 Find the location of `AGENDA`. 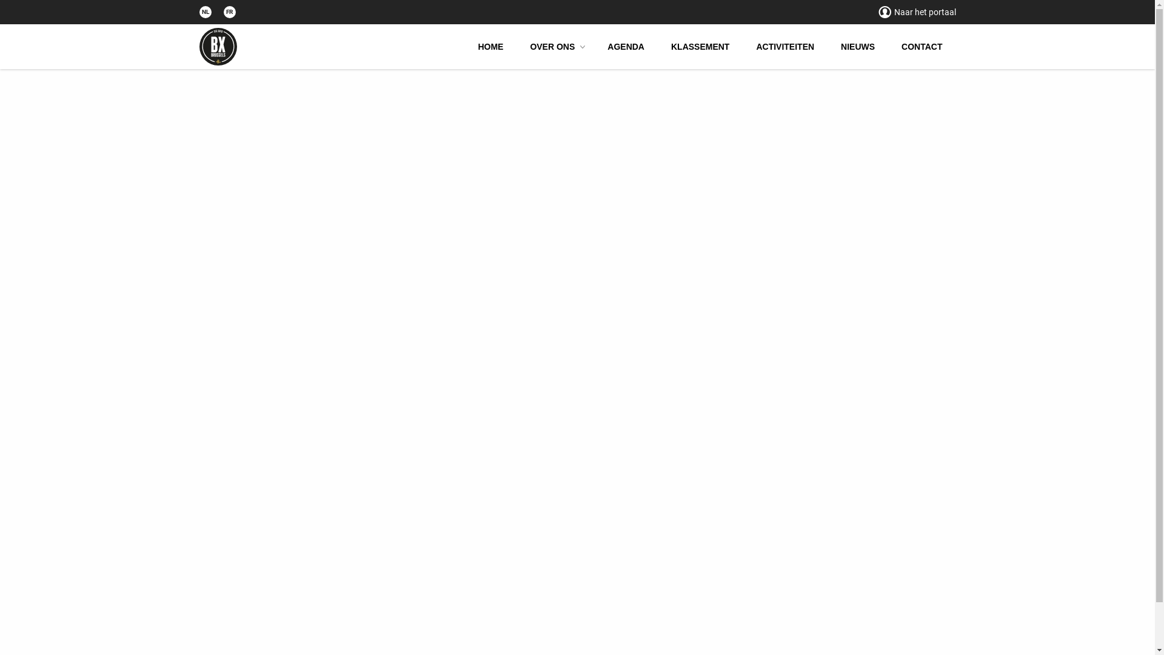

AGENDA is located at coordinates (626, 47).